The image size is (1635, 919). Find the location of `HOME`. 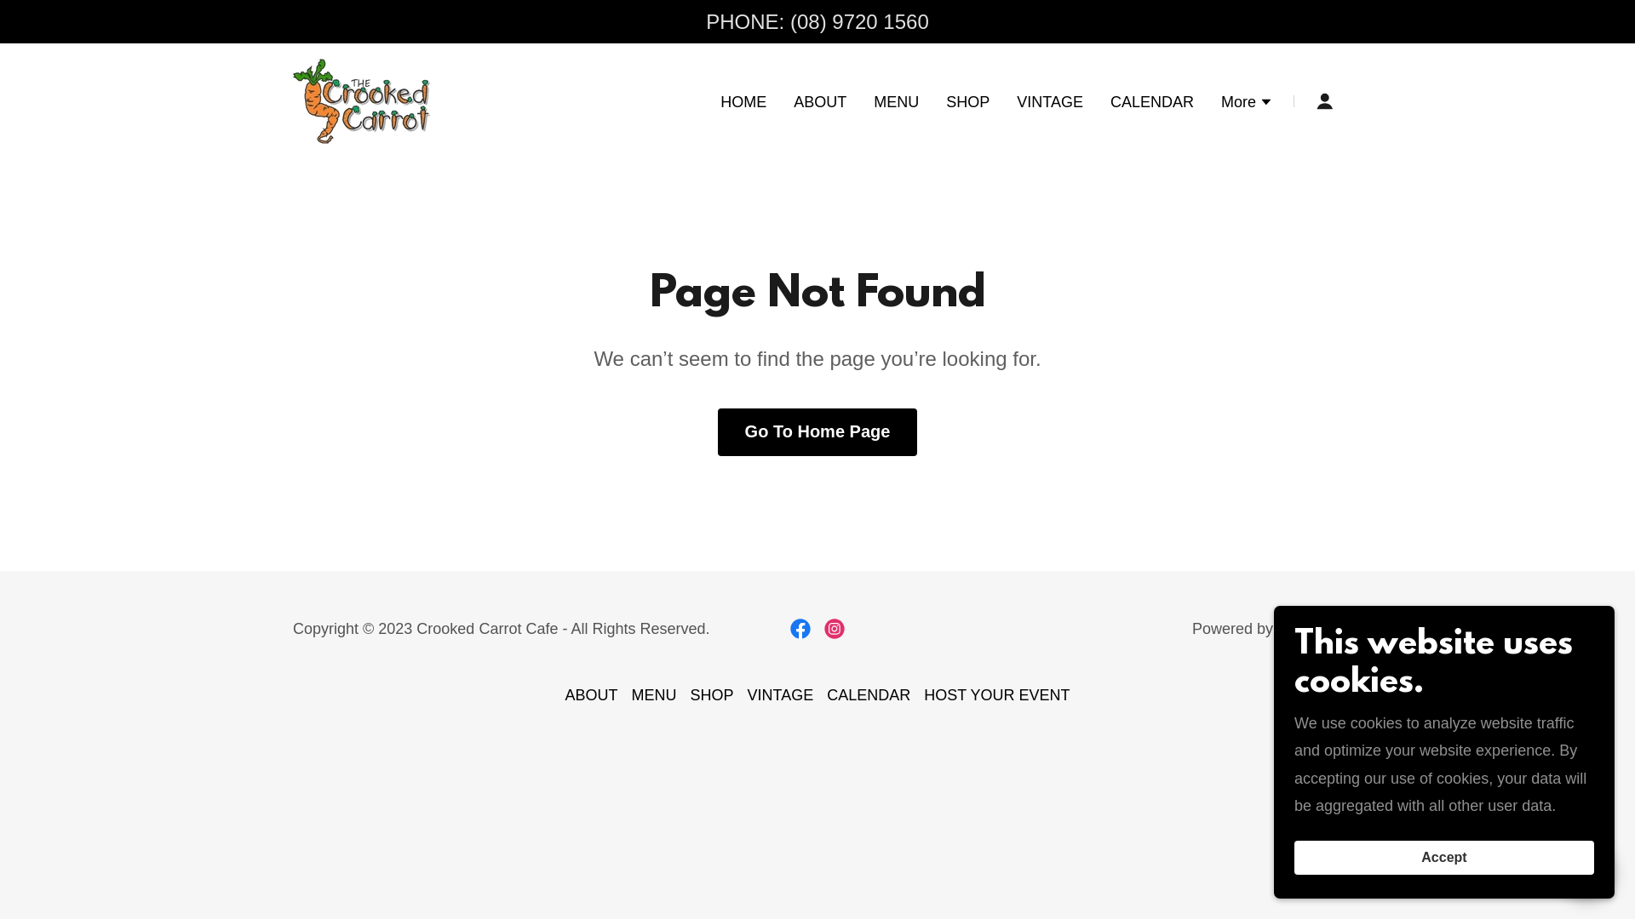

HOME is located at coordinates (743, 101).